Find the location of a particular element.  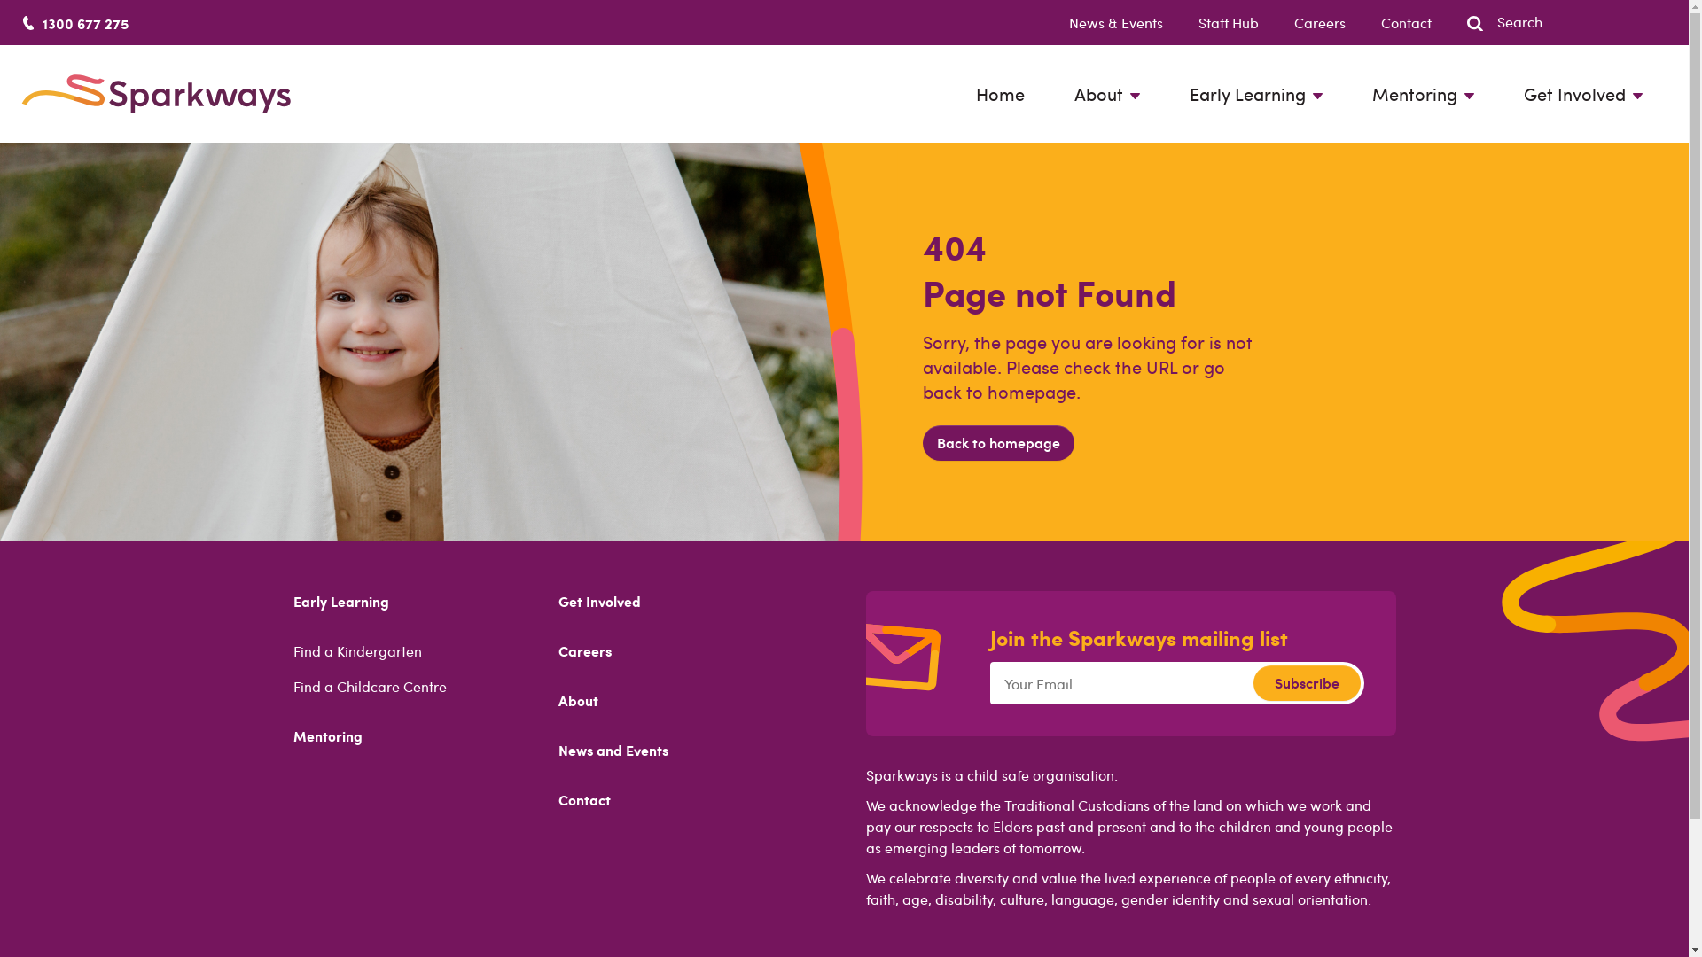

Careers is located at coordinates (585, 650).